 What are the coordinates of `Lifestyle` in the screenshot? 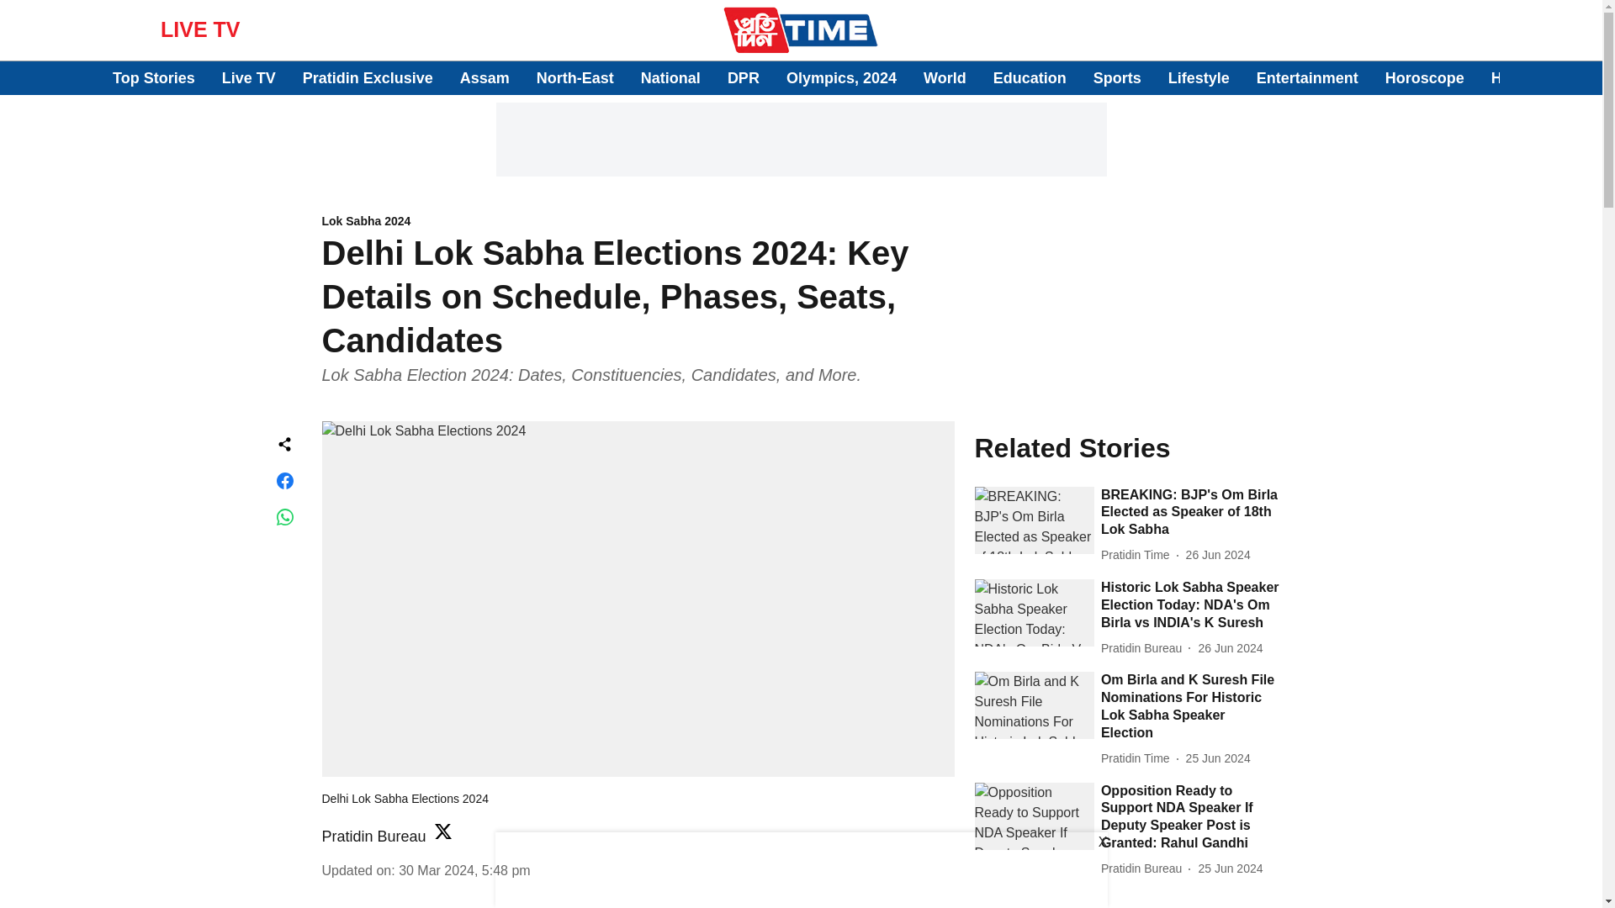 It's located at (1198, 77).